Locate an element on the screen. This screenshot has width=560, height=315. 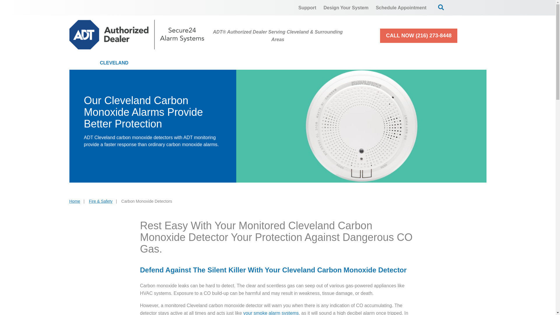
Schedule Appointment is located at coordinates (401, 8).